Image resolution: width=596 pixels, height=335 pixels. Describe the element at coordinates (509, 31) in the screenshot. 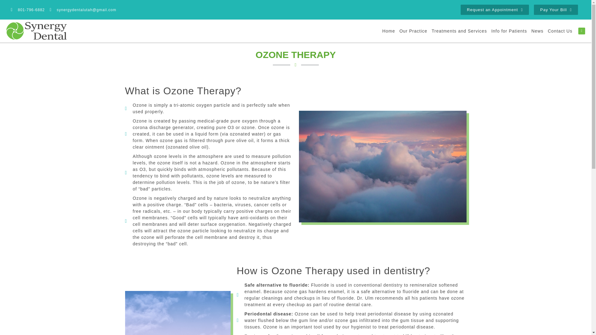

I see `Info for Patients` at that location.